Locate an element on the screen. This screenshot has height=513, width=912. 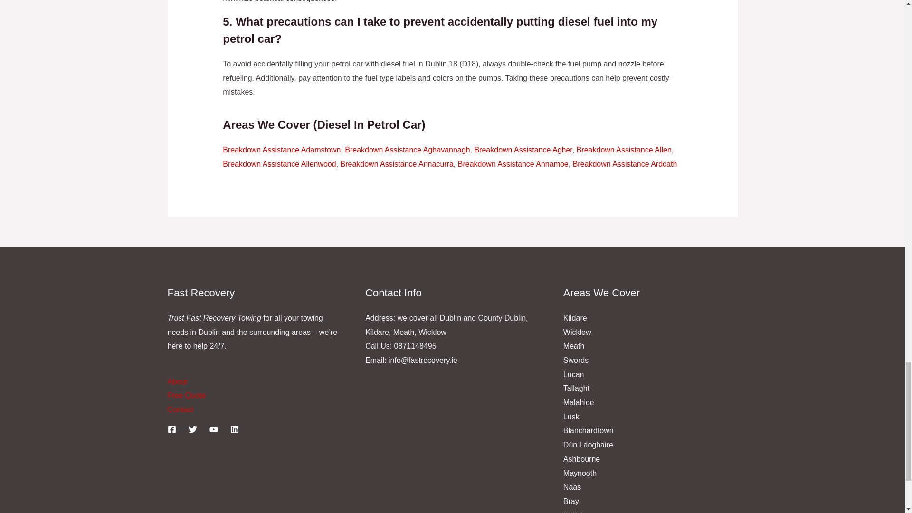
Breakdown Assistance Allenwood is located at coordinates (279, 164).